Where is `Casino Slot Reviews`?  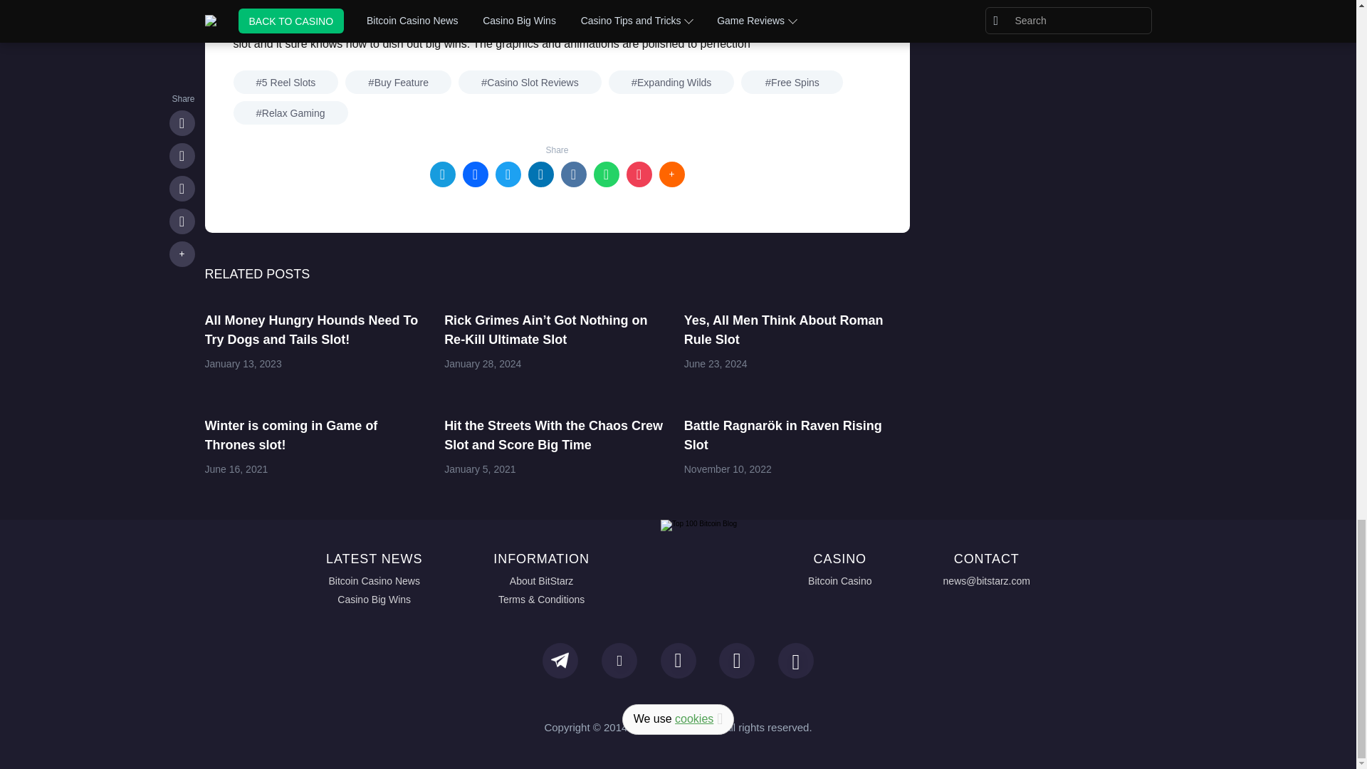 Casino Slot Reviews is located at coordinates (530, 82).